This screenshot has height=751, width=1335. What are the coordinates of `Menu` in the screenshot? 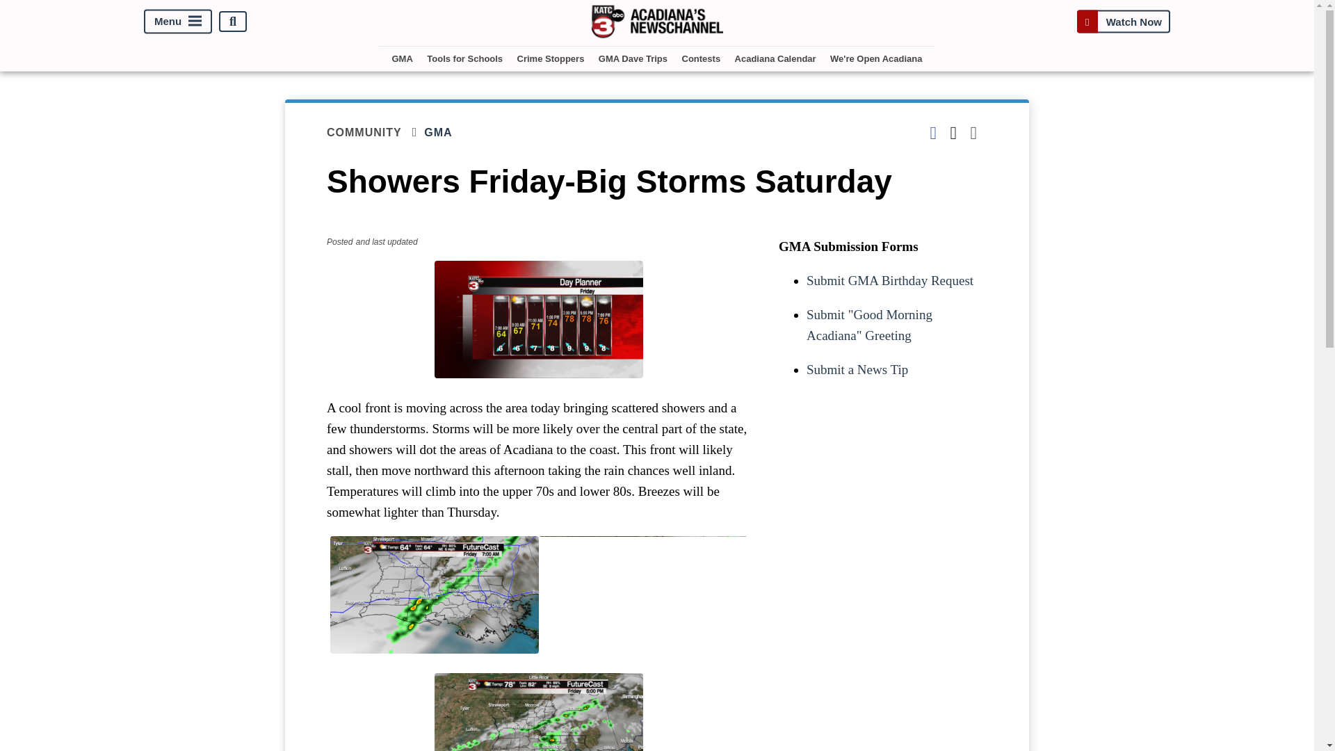 It's located at (178, 22).